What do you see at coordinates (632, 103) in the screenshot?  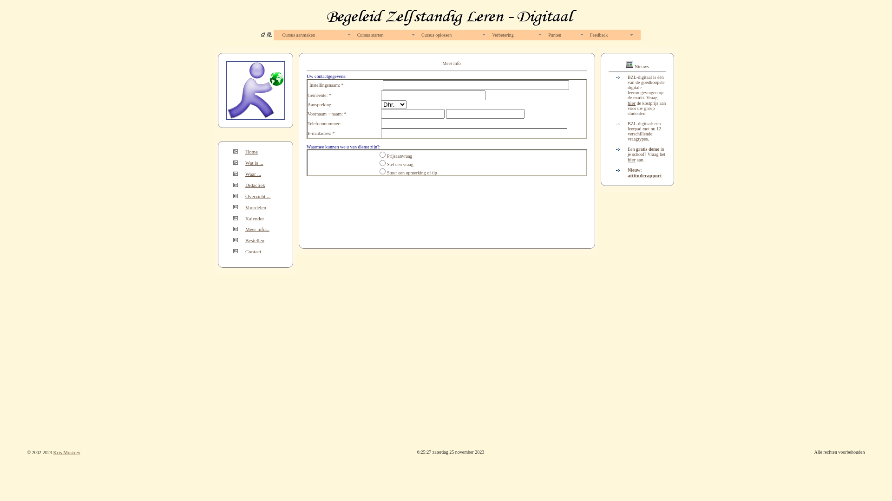 I see `hier` at bounding box center [632, 103].